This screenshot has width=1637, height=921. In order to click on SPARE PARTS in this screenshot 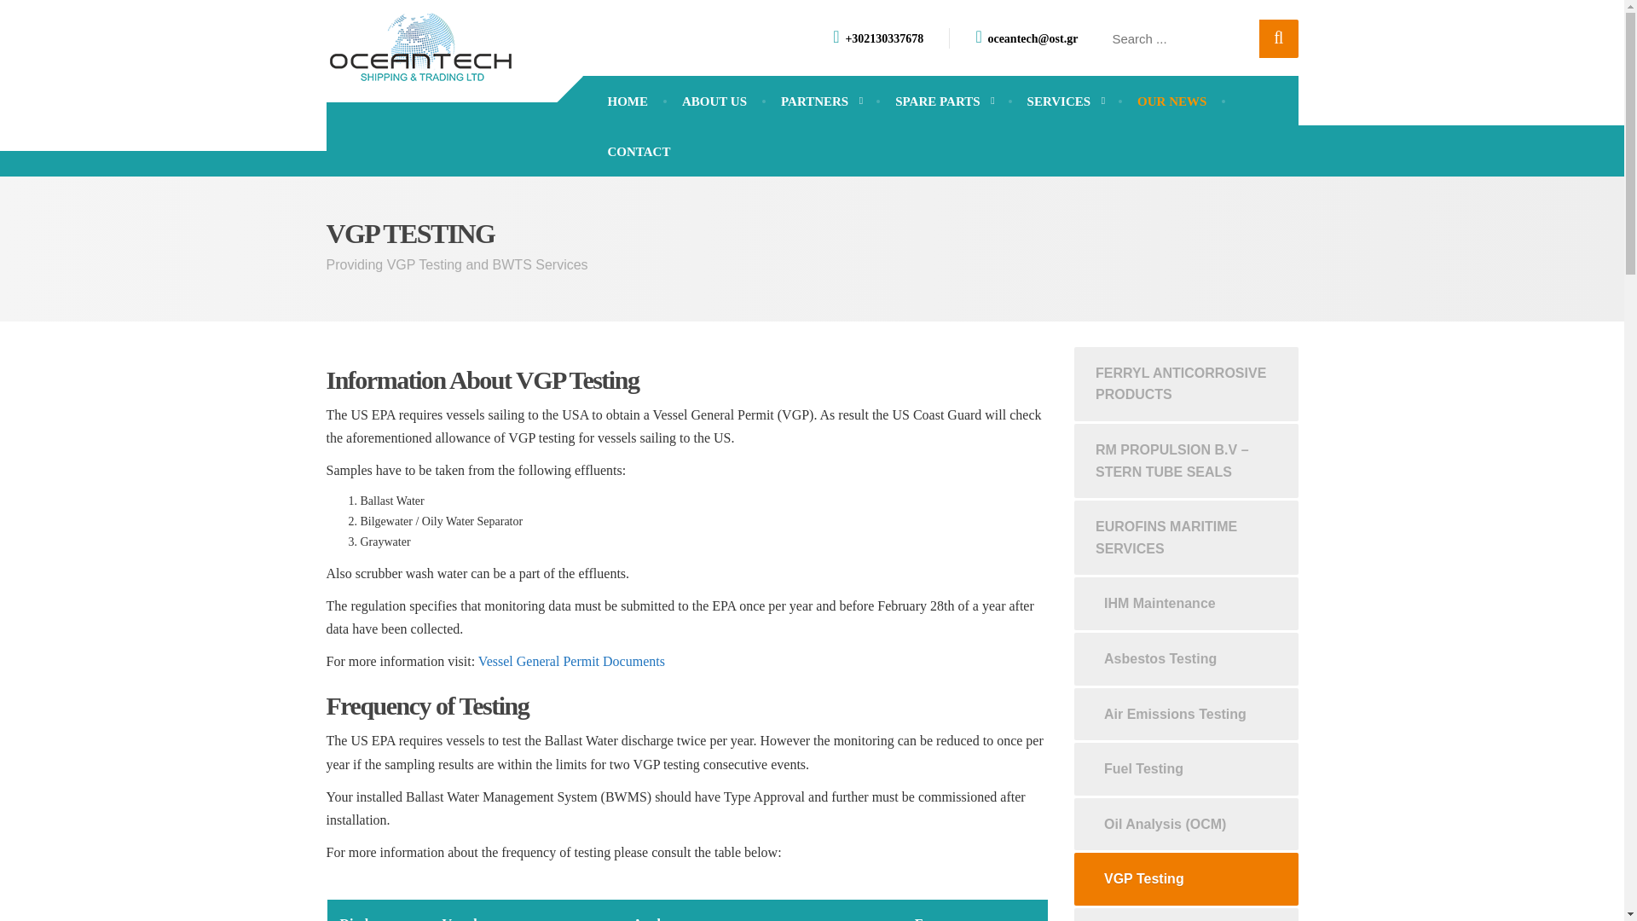, I will do `click(943, 101)`.